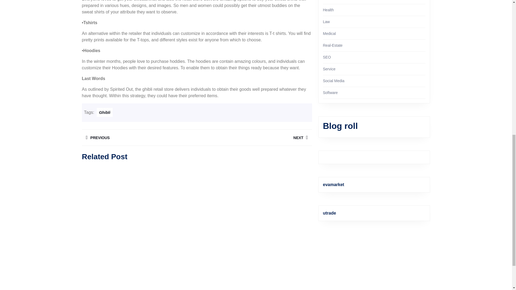 This screenshot has width=516, height=290. I want to click on Real-Estate, so click(333, 45).